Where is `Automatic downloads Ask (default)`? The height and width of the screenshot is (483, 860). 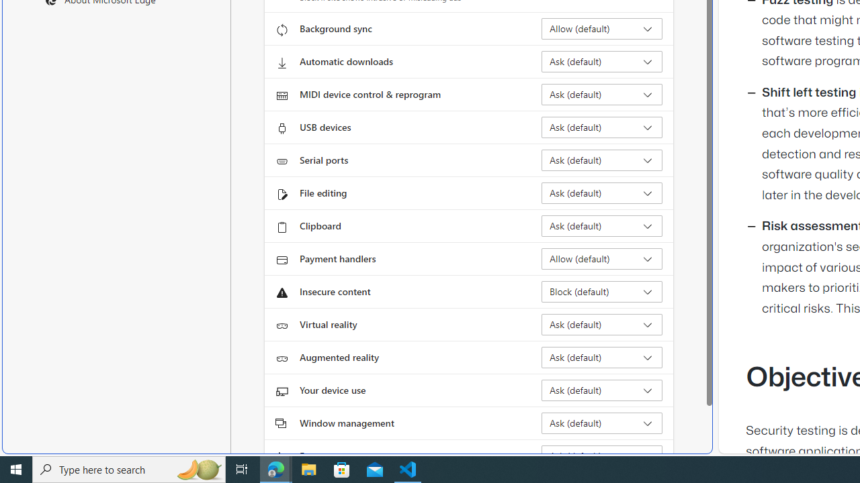 Automatic downloads Ask (default) is located at coordinates (602, 62).